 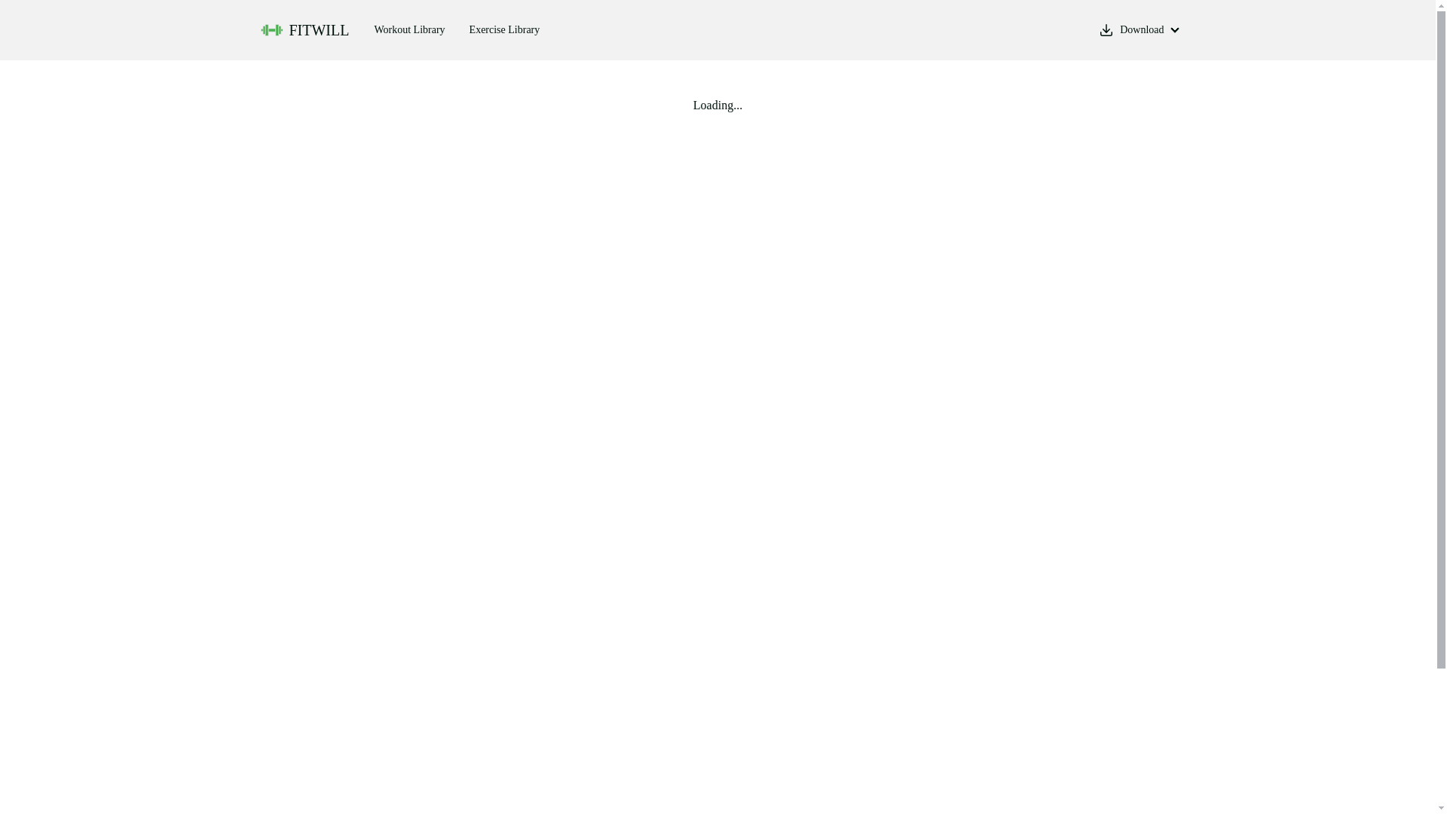 I want to click on FITWILL, so click(x=306, y=30).